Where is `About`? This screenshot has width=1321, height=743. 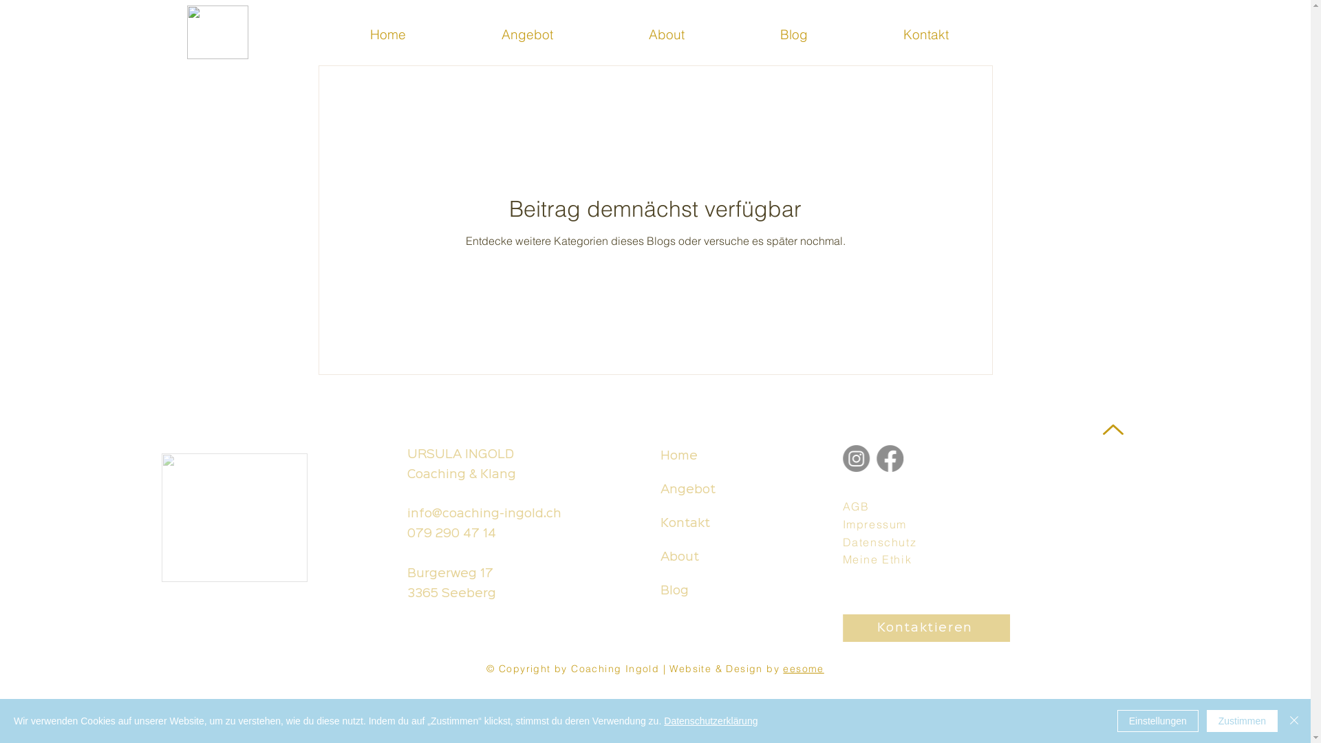
About is located at coordinates (722, 557).